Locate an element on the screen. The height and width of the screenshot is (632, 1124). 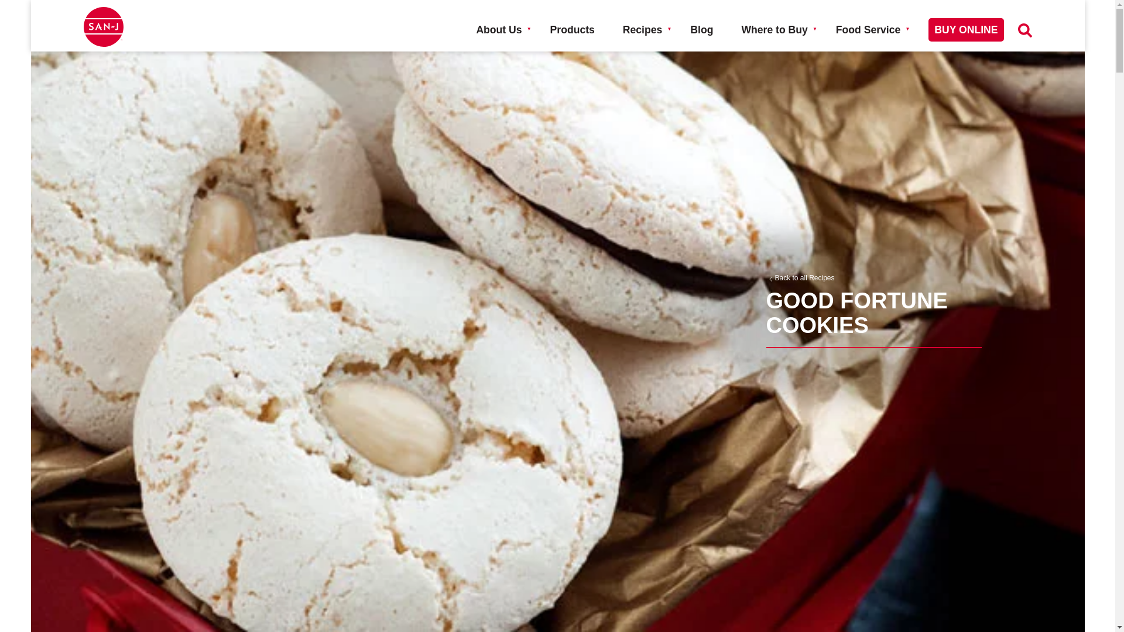
Food Service is located at coordinates (869, 36).